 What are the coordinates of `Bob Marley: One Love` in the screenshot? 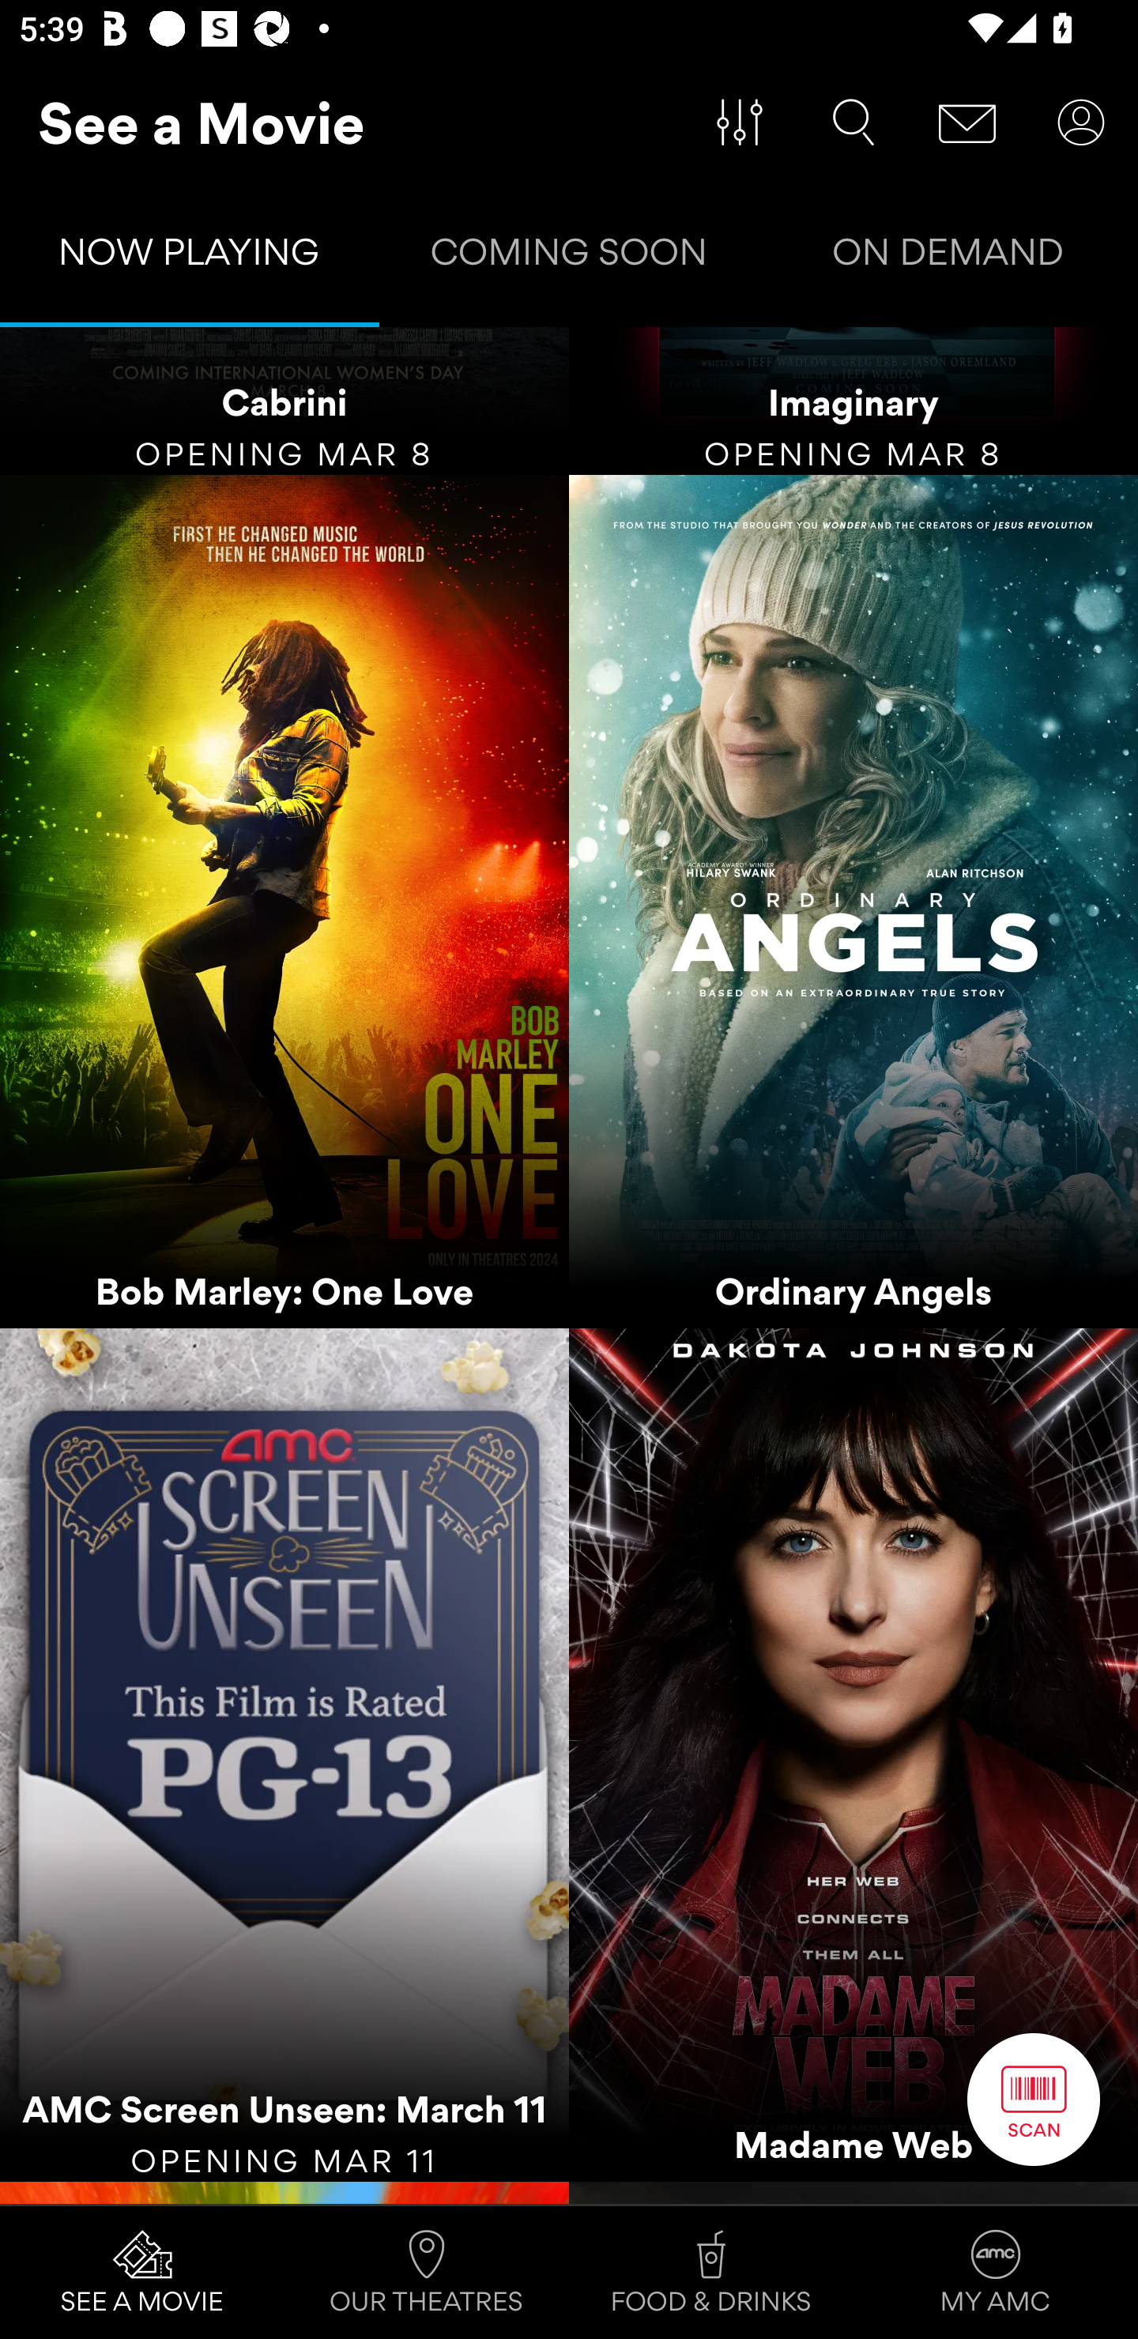 It's located at (284, 901).